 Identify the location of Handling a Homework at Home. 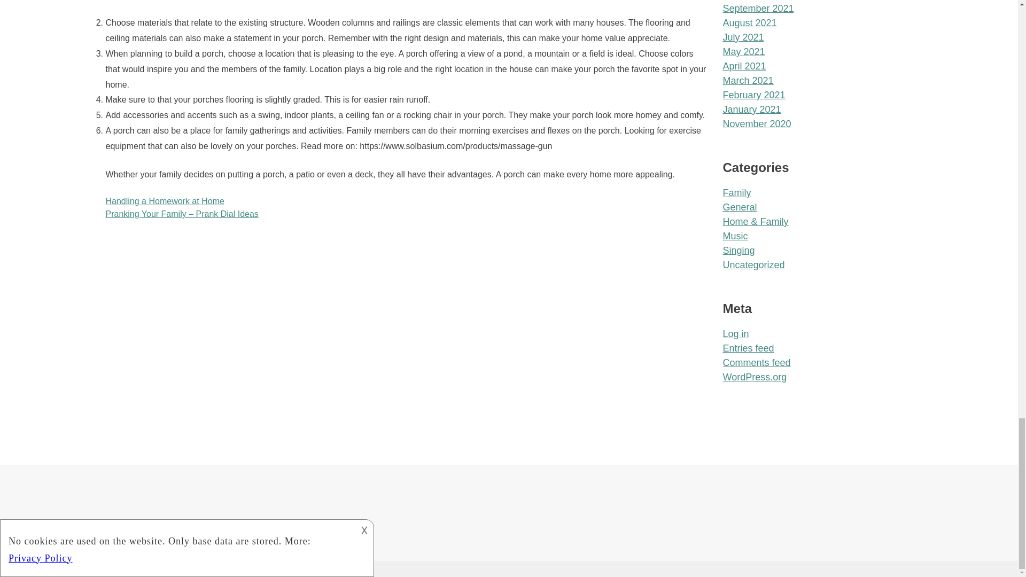
(165, 201).